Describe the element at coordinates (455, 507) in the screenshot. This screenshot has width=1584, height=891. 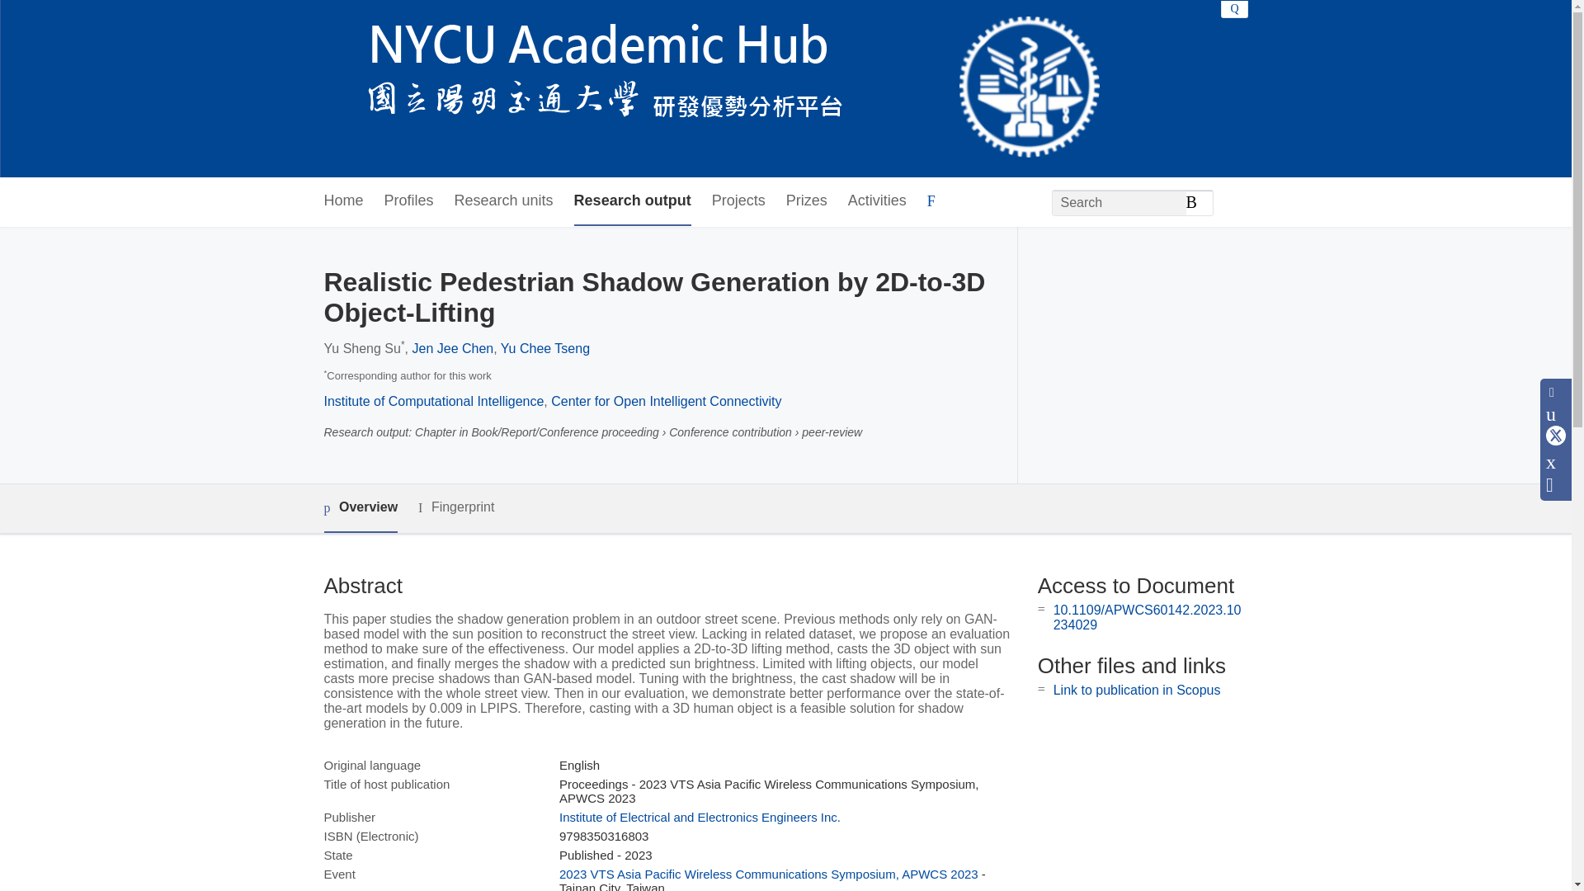
I see `Fingerprint` at that location.